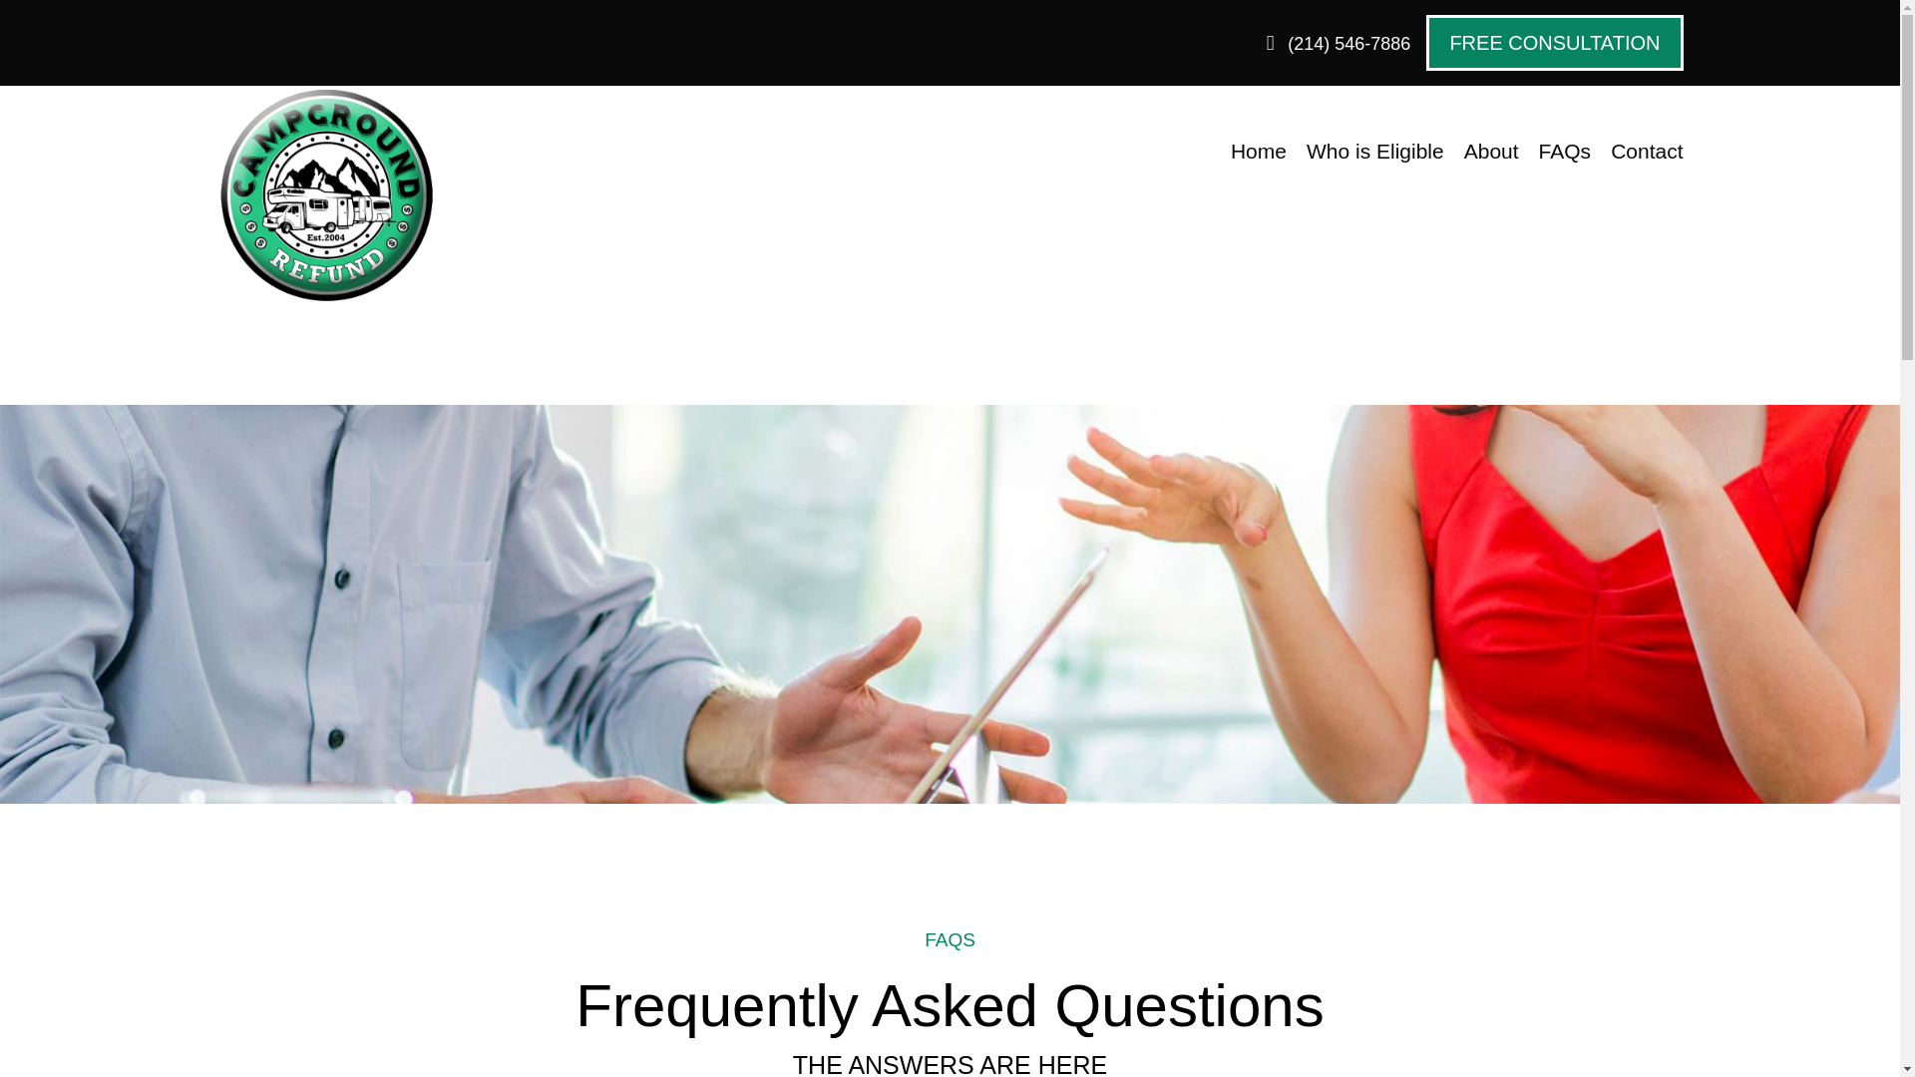 This screenshot has width=1915, height=1077. I want to click on FAQs, so click(1565, 152).